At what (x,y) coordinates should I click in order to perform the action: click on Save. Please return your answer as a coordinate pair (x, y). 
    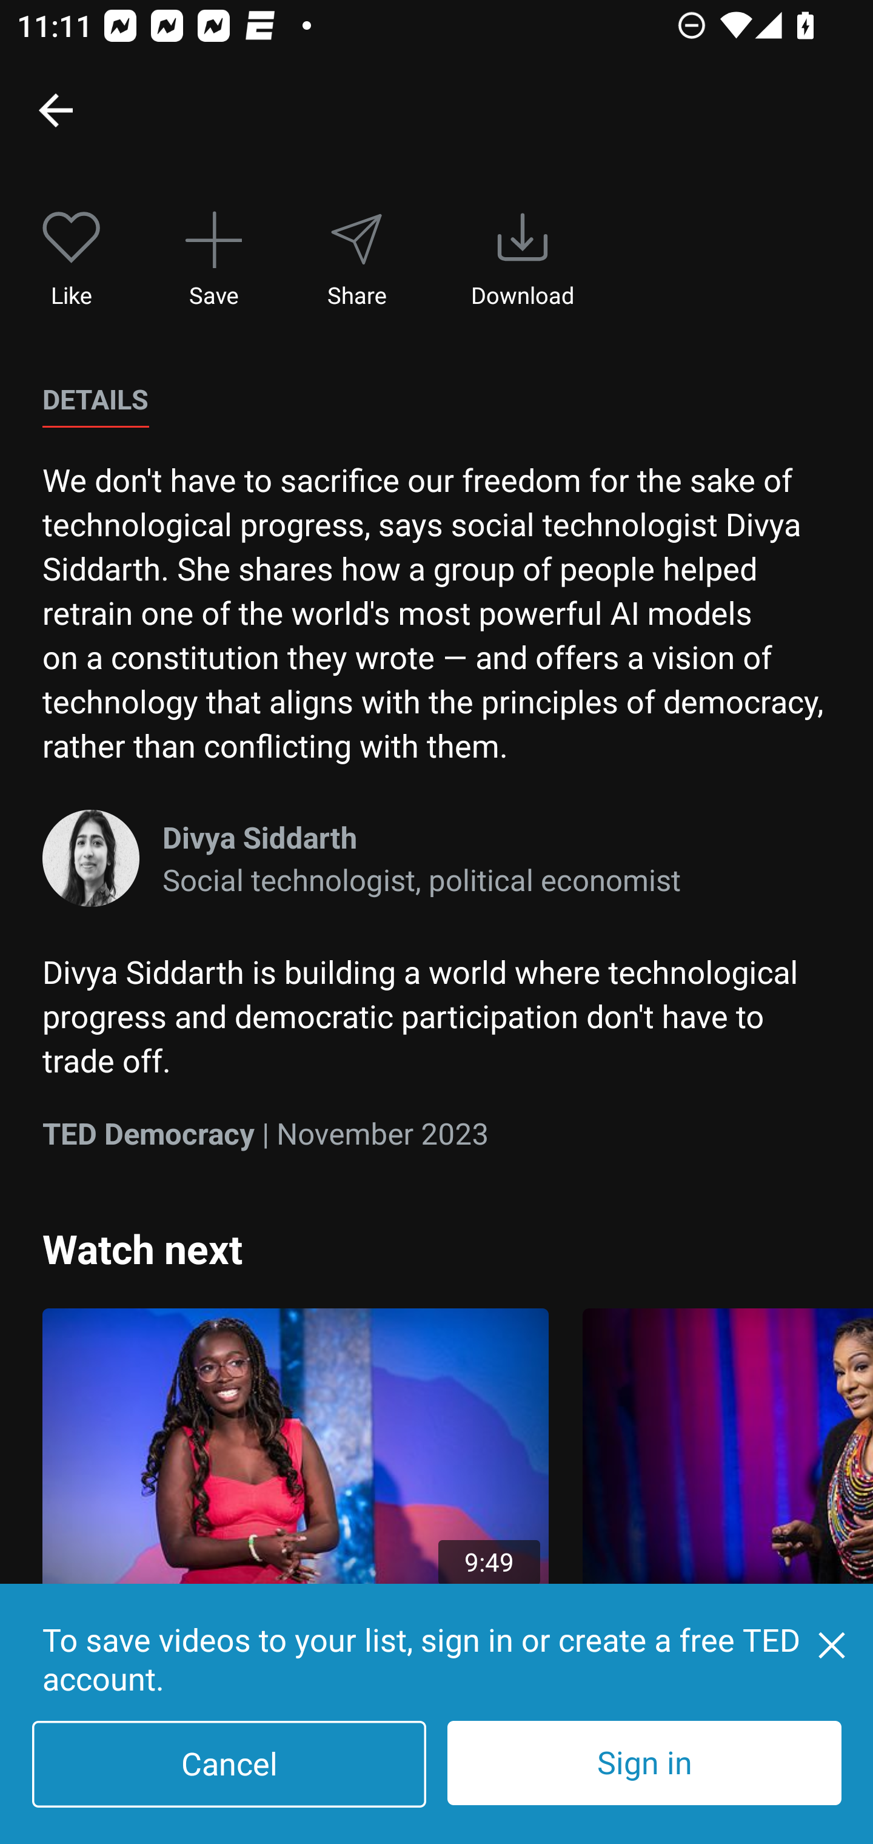
    Looking at the image, I should click on (213, 260).